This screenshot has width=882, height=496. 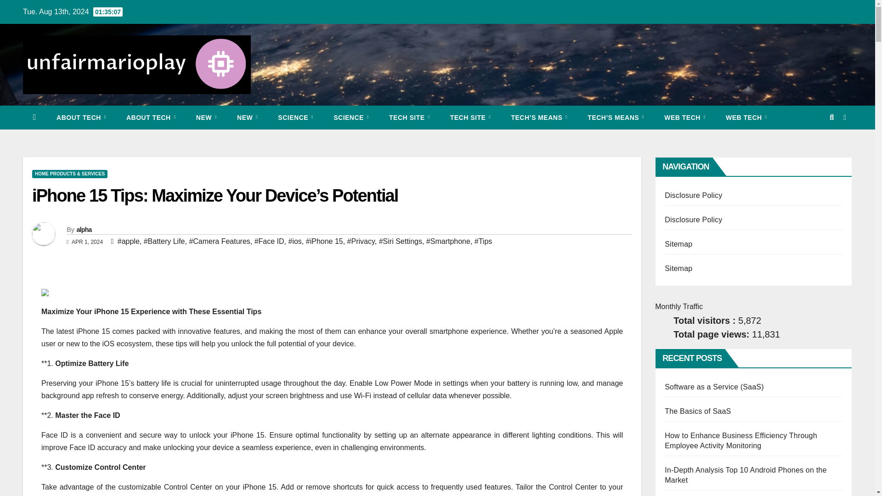 What do you see at coordinates (81, 118) in the screenshot?
I see `ABOUT TECH` at bounding box center [81, 118].